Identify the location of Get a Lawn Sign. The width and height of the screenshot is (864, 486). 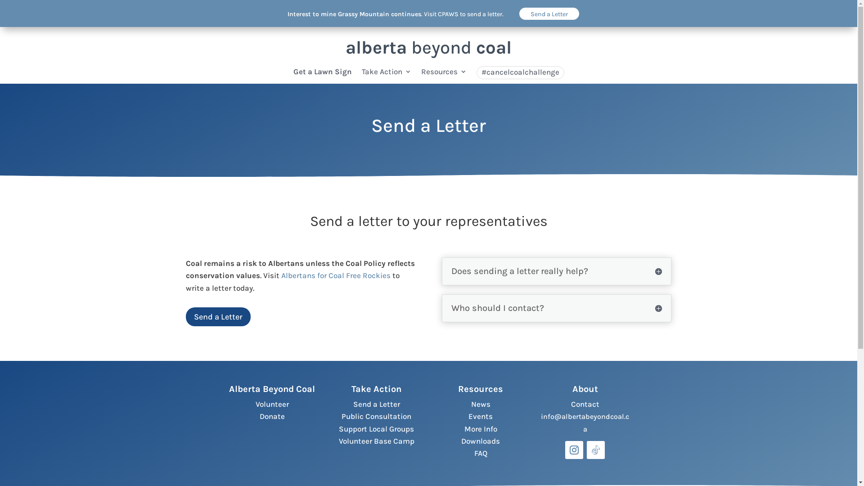
(323, 74).